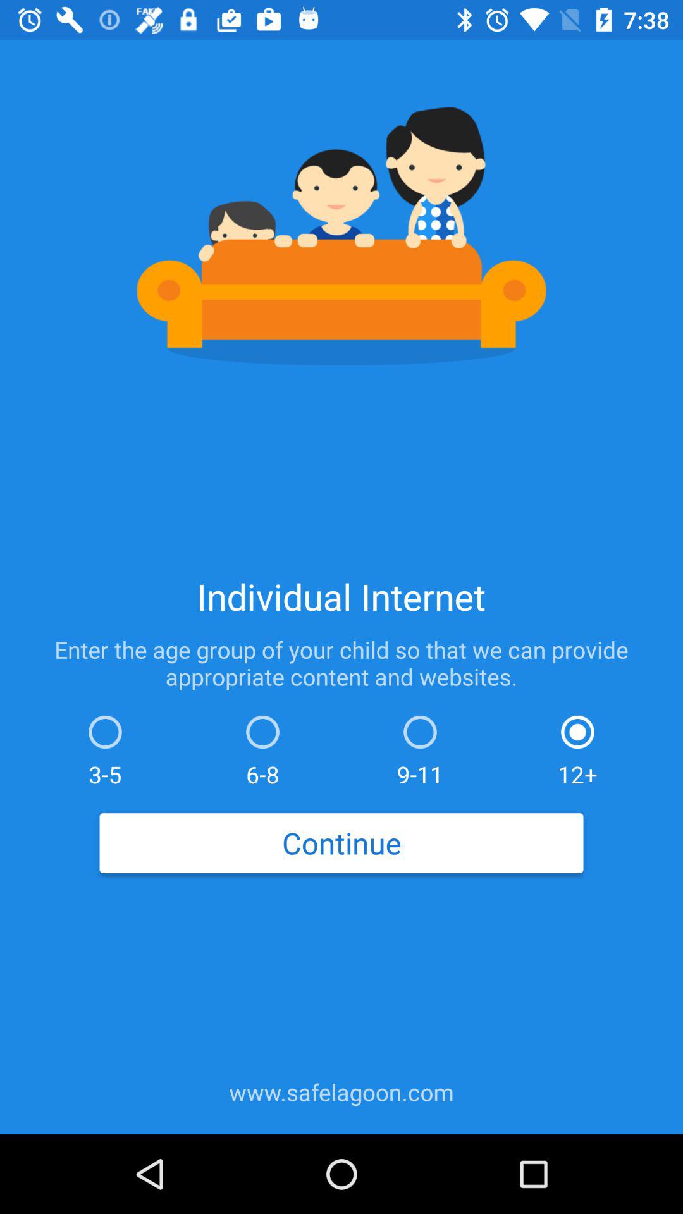  I want to click on turn on the item next to 9-11 item, so click(262, 747).